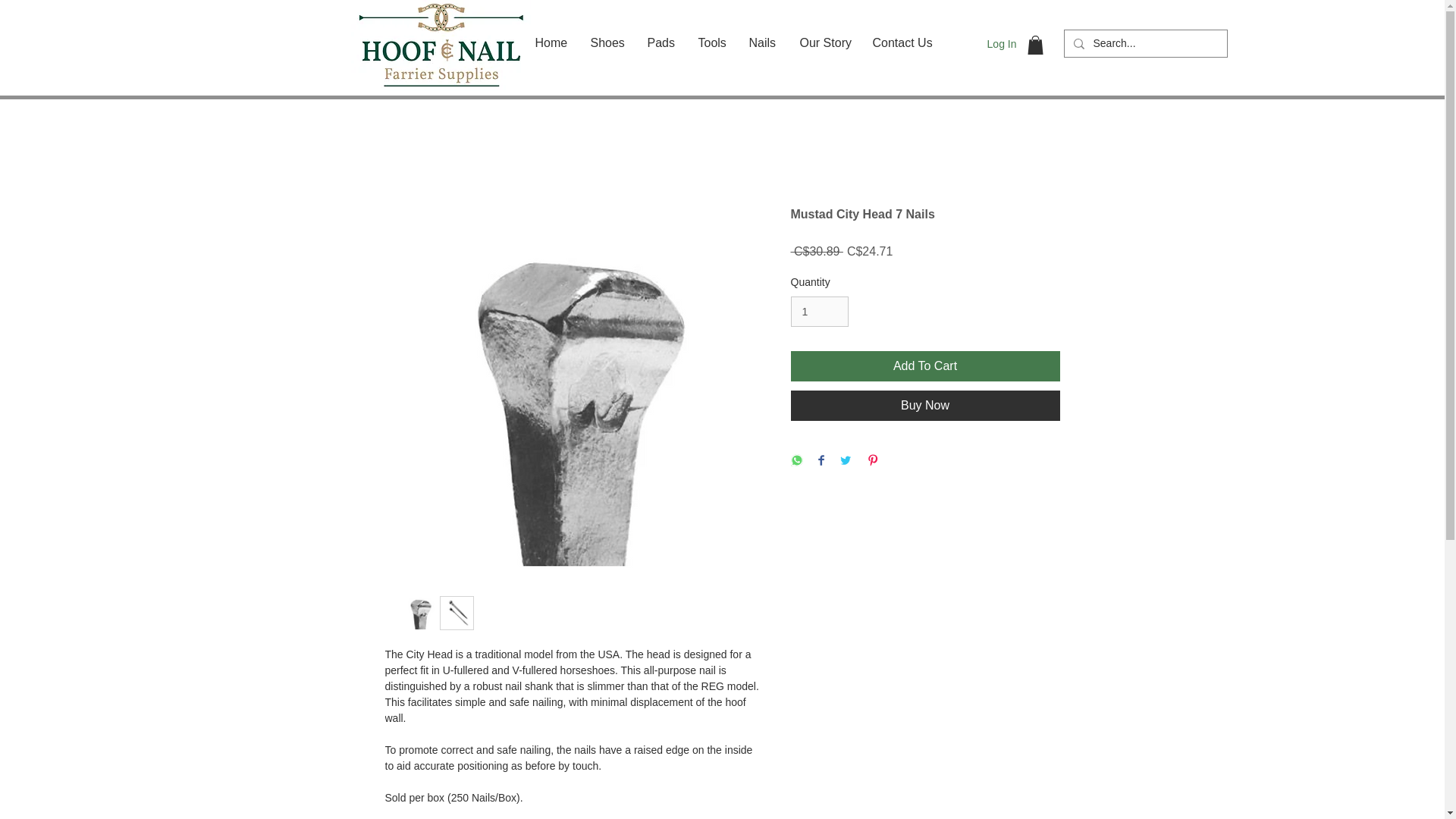 The height and width of the screenshot is (819, 1456). What do you see at coordinates (819, 312) in the screenshot?
I see `1` at bounding box center [819, 312].